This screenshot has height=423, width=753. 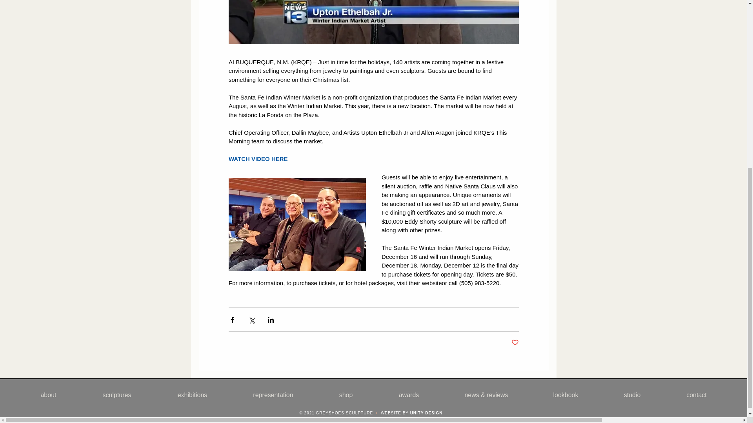 I want to click on studio, so click(x=632, y=395).